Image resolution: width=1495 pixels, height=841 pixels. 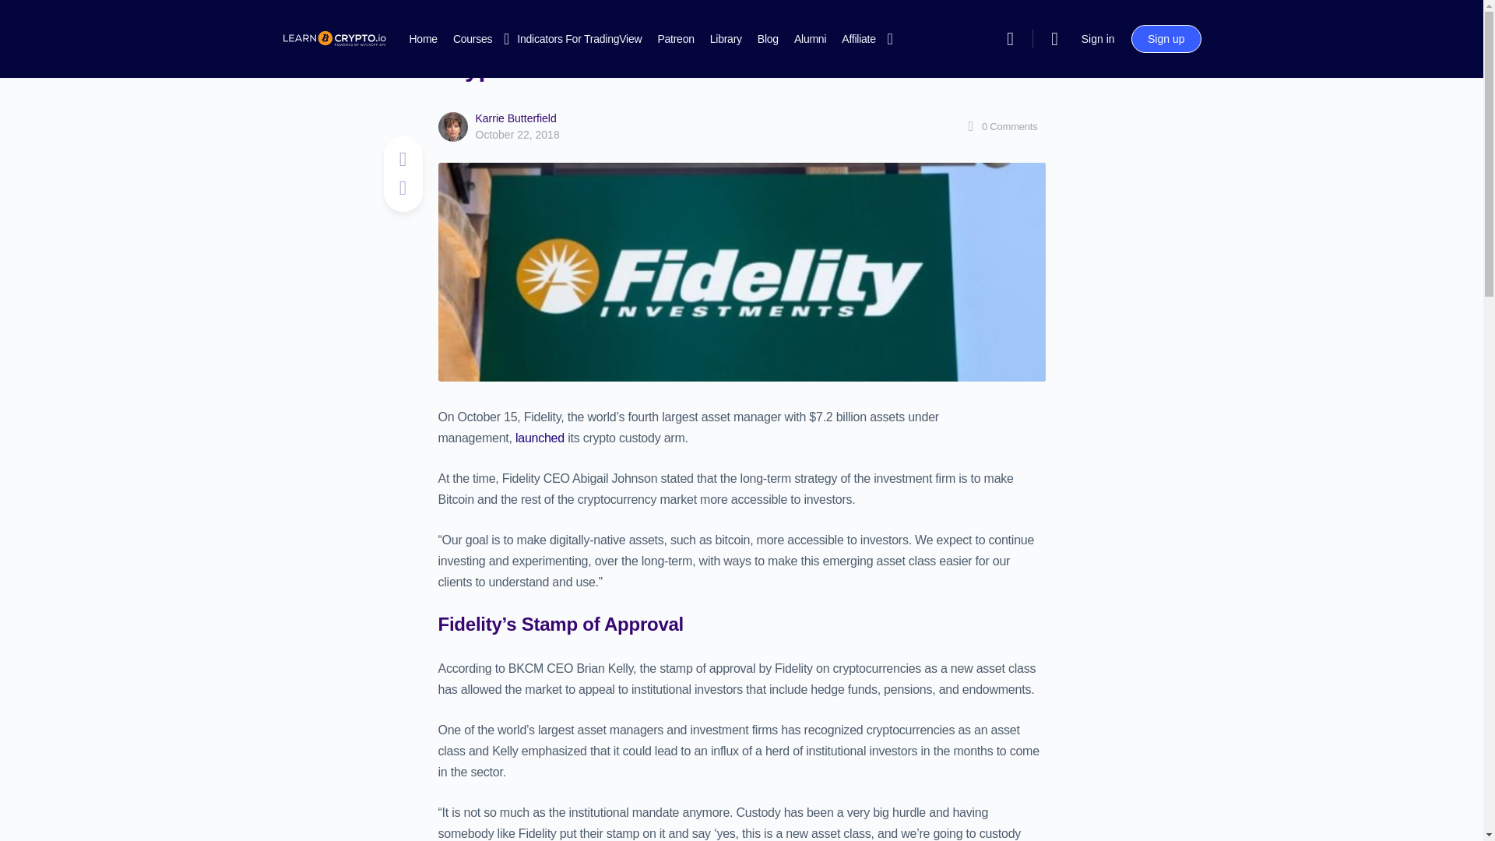 What do you see at coordinates (579, 39) in the screenshot?
I see `Indicators For TradingView` at bounding box center [579, 39].